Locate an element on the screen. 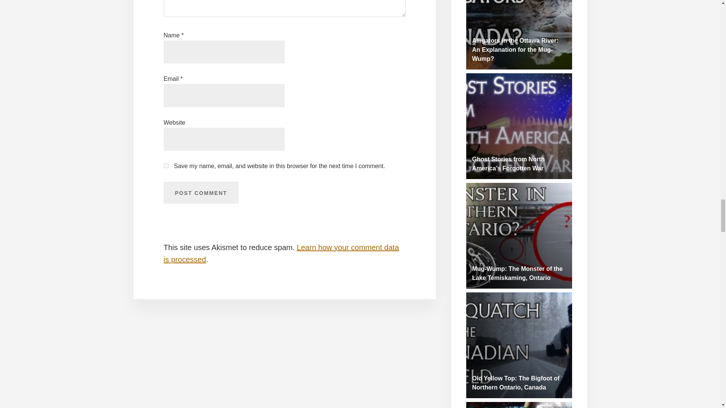 This screenshot has width=726, height=408. yes is located at coordinates (166, 165).